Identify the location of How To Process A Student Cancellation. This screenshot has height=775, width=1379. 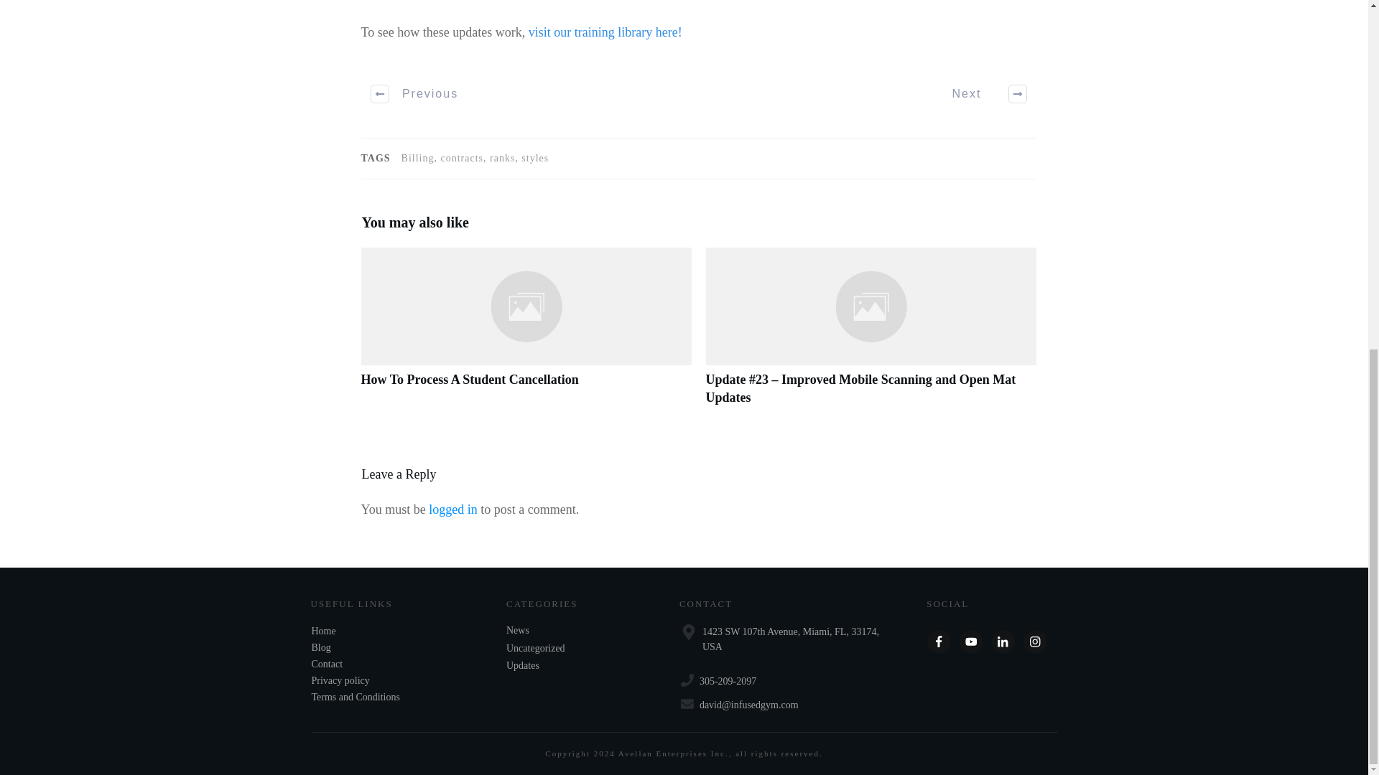
(525, 334).